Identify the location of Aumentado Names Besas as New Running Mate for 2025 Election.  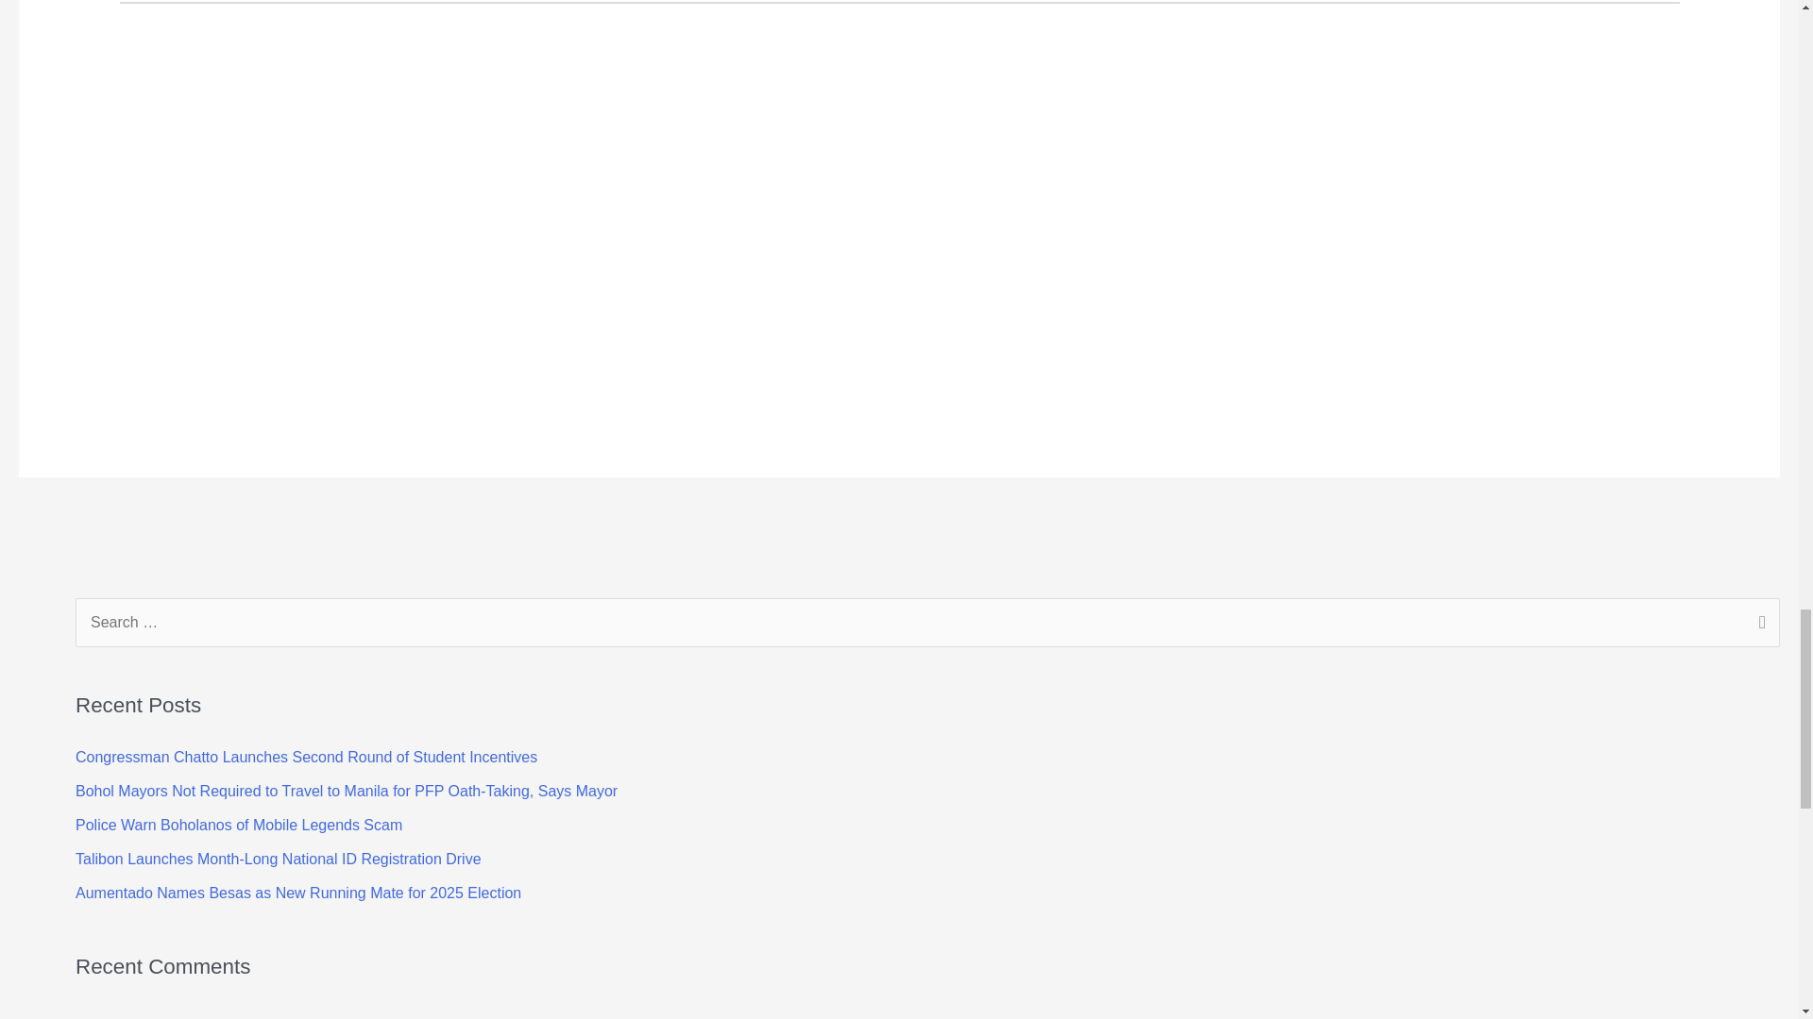
(298, 893).